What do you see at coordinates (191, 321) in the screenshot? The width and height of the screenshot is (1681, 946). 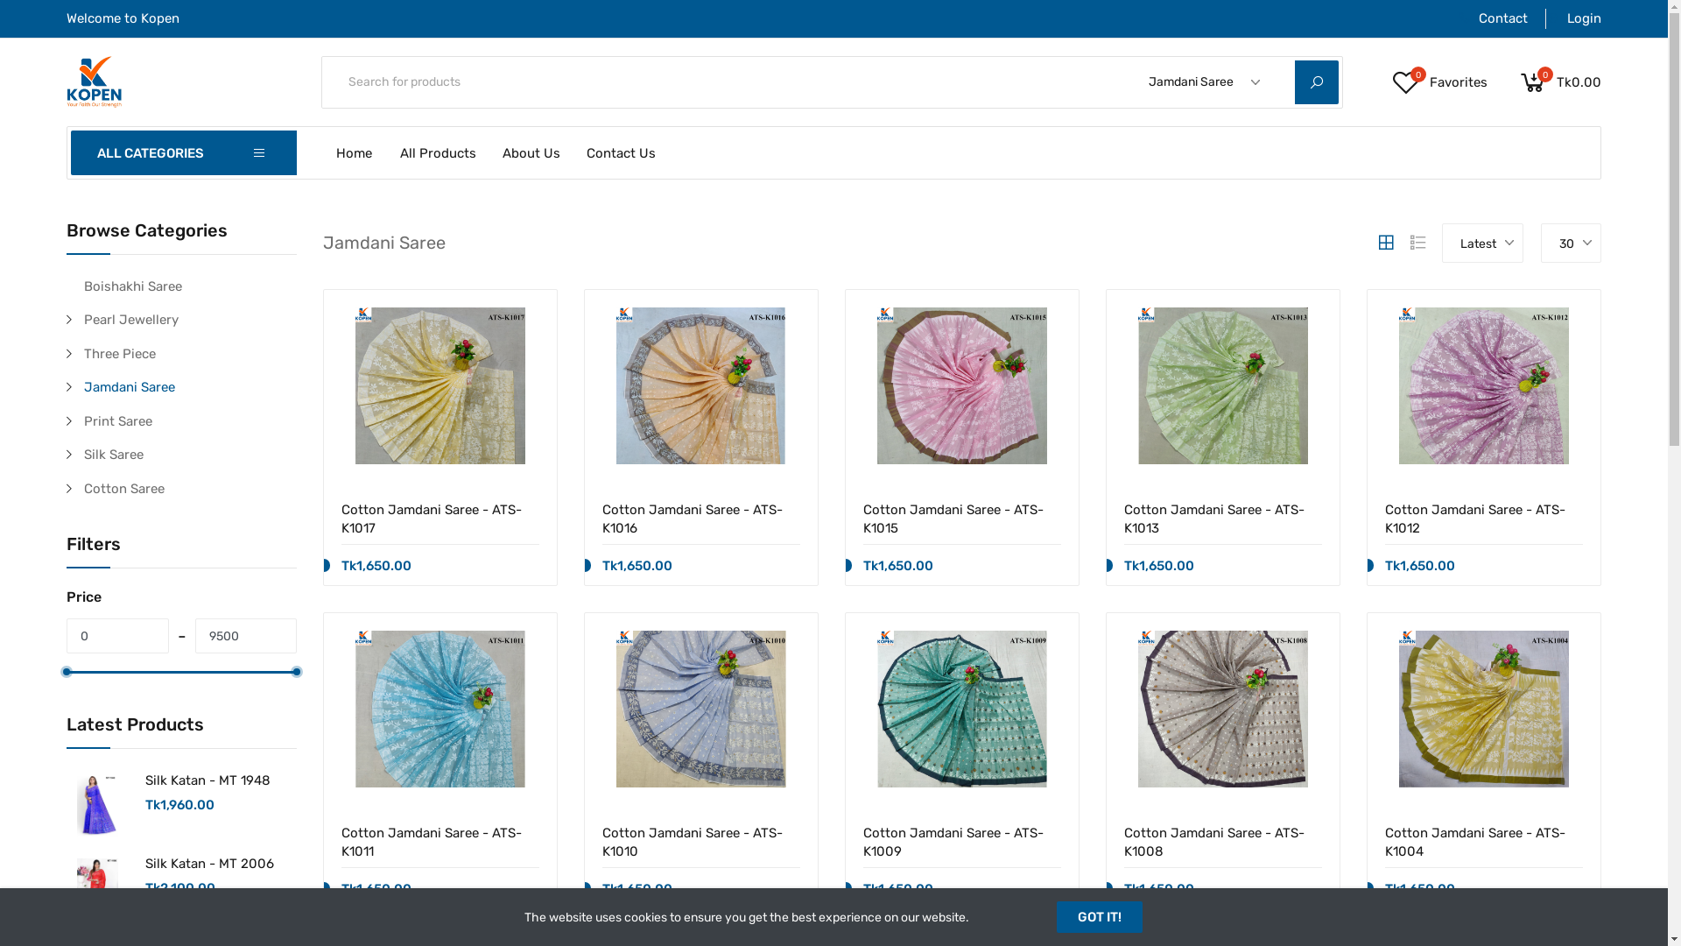 I see `Pearl Jewellery` at bounding box center [191, 321].